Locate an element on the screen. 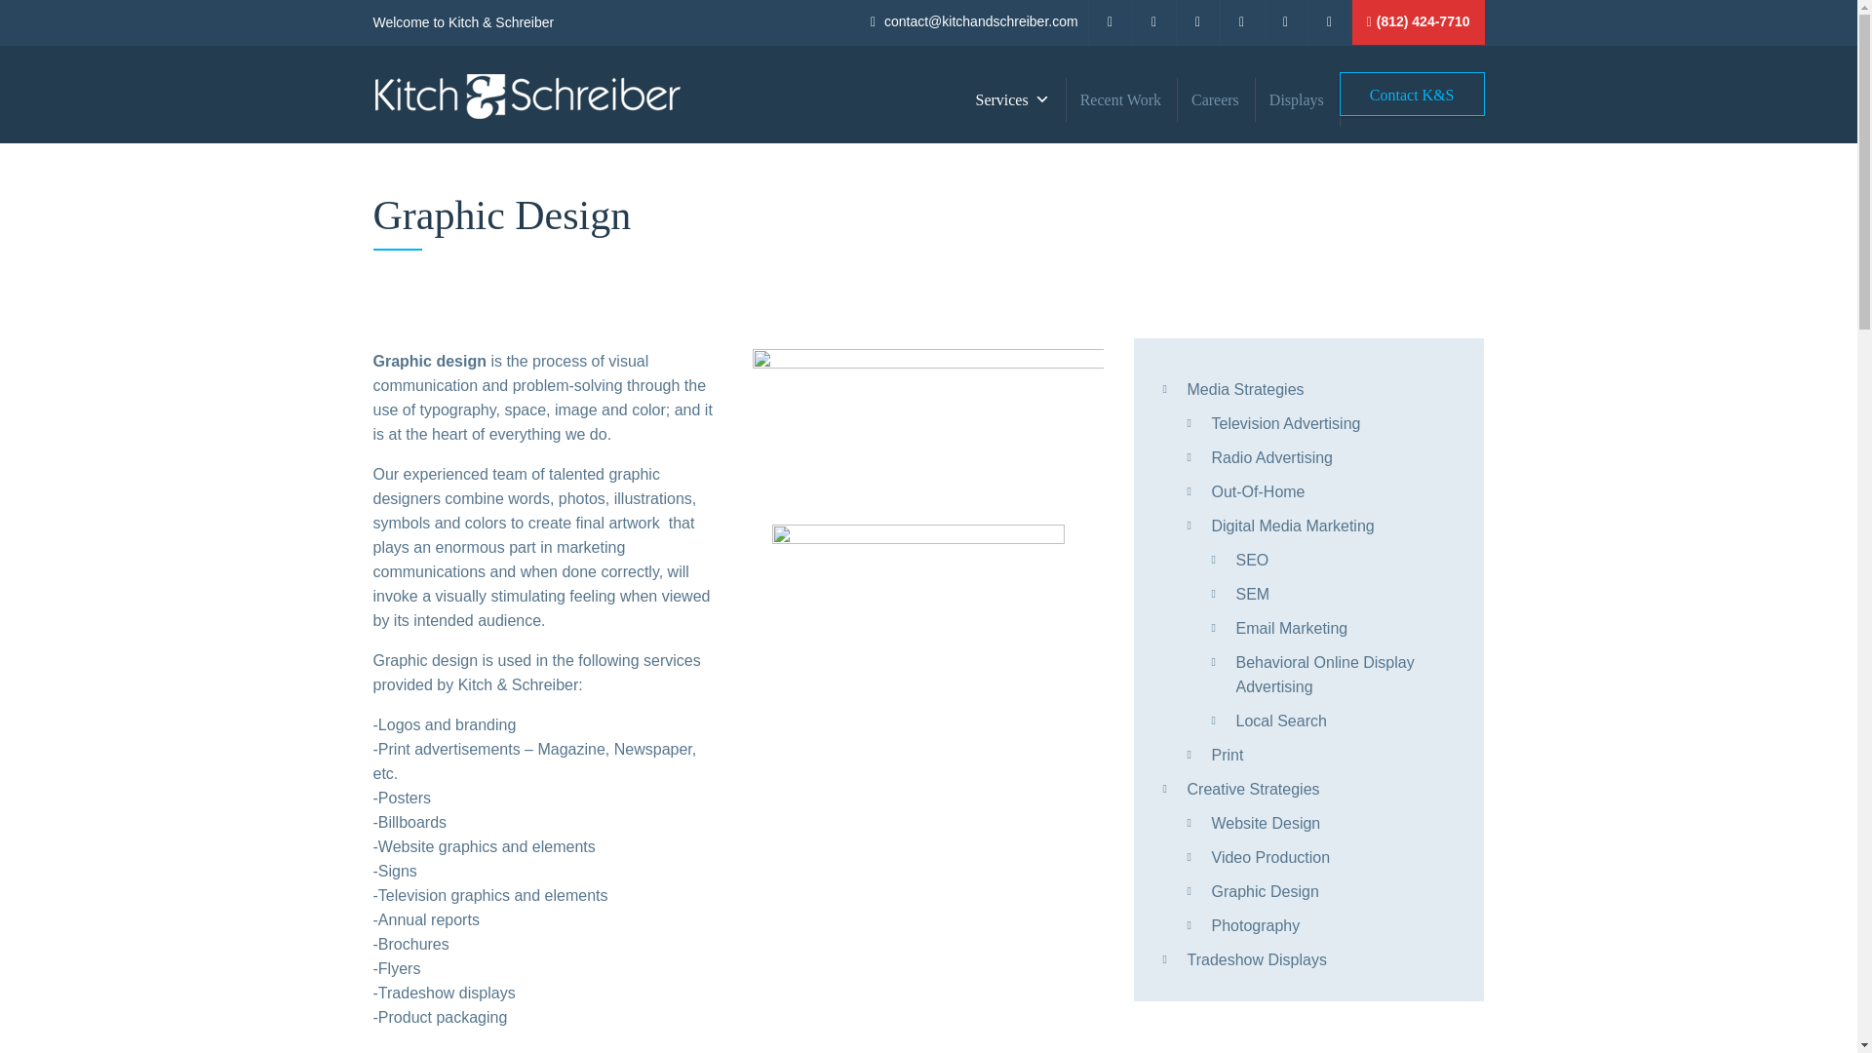 The width and height of the screenshot is (1872, 1053). email is located at coordinates (975, 21).